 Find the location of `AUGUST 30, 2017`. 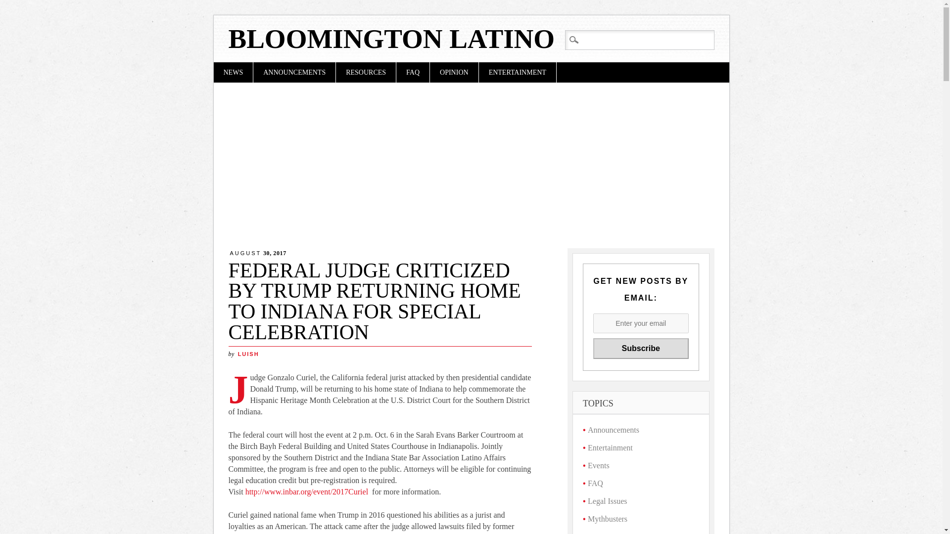

AUGUST 30, 2017 is located at coordinates (258, 253).